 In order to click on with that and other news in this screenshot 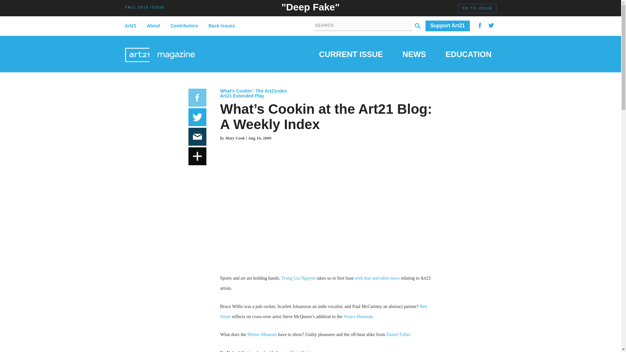, I will do `click(377, 278)`.